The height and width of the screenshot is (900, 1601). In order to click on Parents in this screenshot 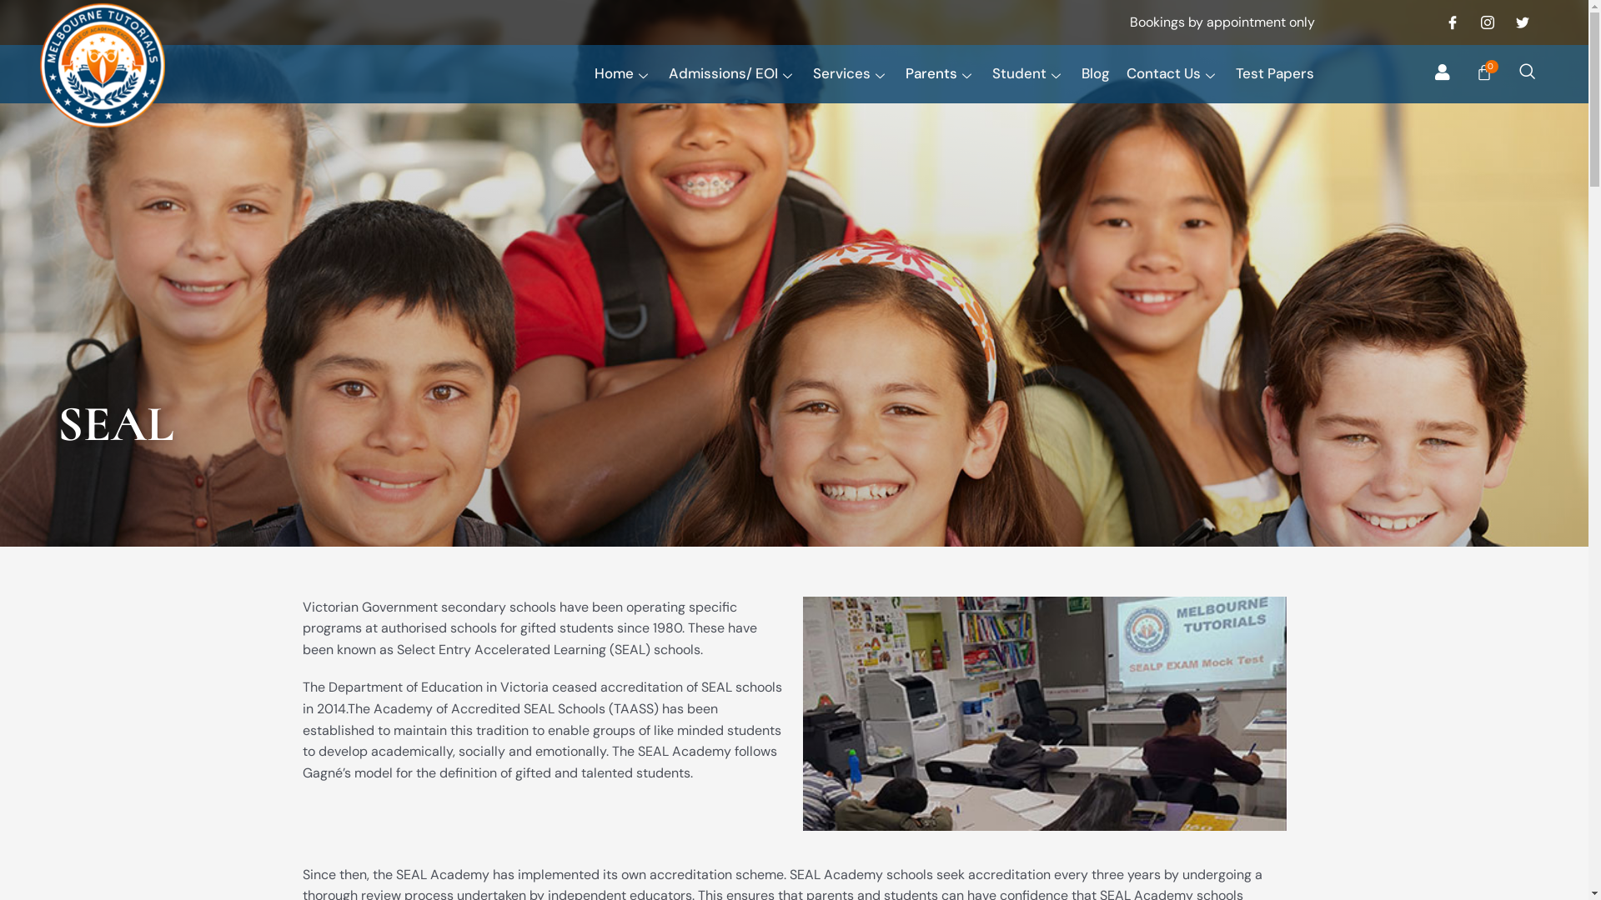, I will do `click(949, 74)`.